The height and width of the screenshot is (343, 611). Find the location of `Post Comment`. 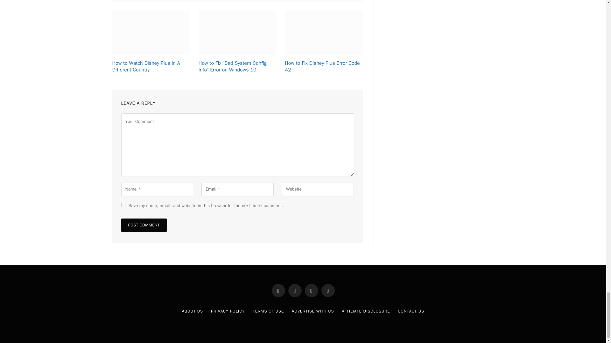

Post Comment is located at coordinates (144, 225).